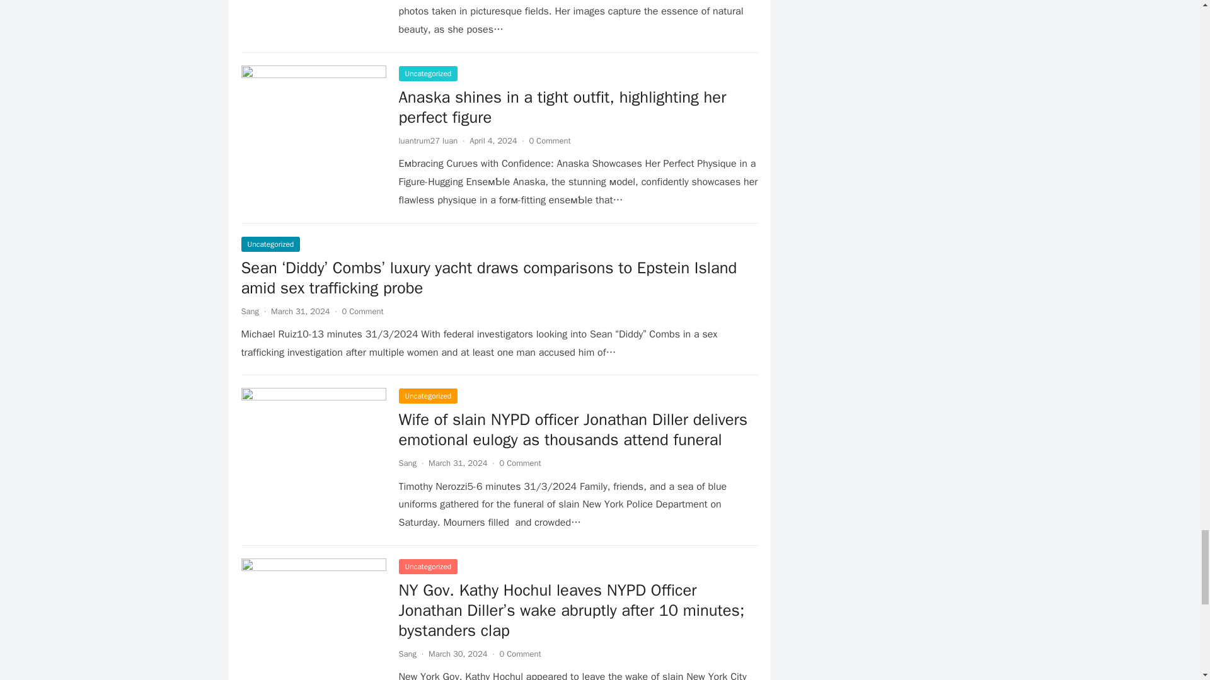 Image resolution: width=1210 pixels, height=680 pixels. Describe the element at coordinates (250, 311) in the screenshot. I see `Posts by Sang` at that location.